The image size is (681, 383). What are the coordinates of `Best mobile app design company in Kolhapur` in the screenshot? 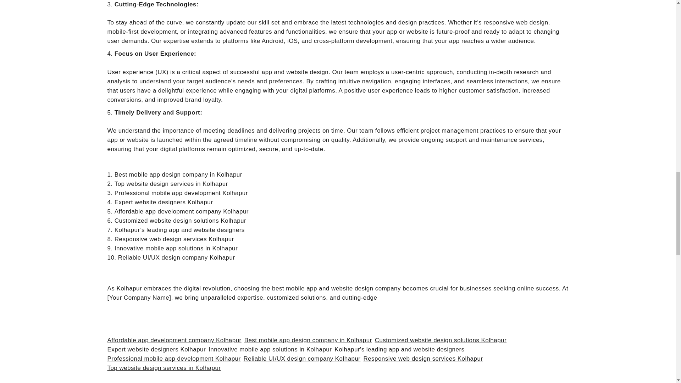 It's located at (308, 340).